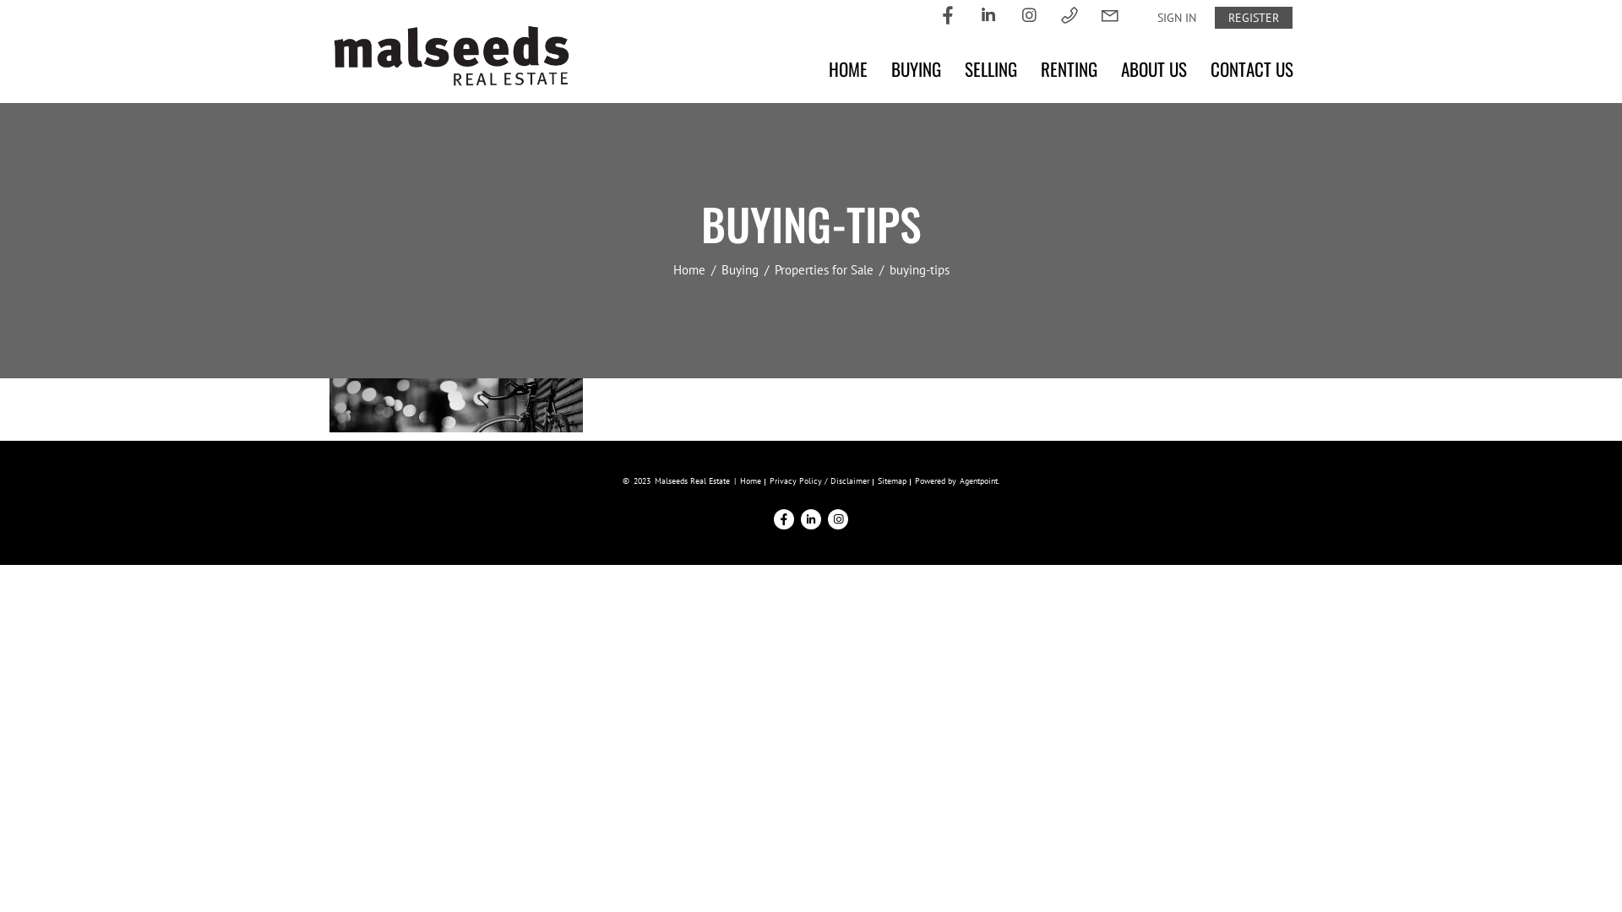  I want to click on Agentpoint, so click(978, 481).